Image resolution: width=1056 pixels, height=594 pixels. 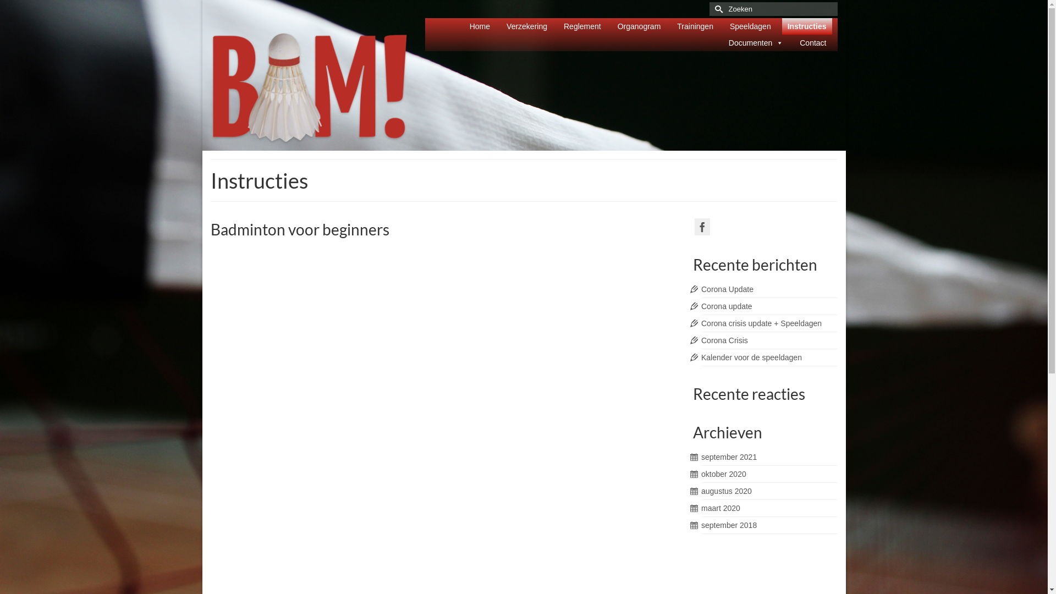 I want to click on augustus 2020, so click(x=727, y=491).